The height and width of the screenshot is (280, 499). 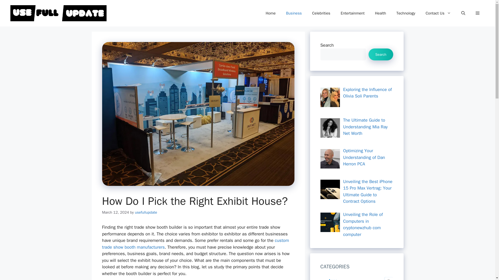 What do you see at coordinates (270, 13) in the screenshot?
I see `Home` at bounding box center [270, 13].